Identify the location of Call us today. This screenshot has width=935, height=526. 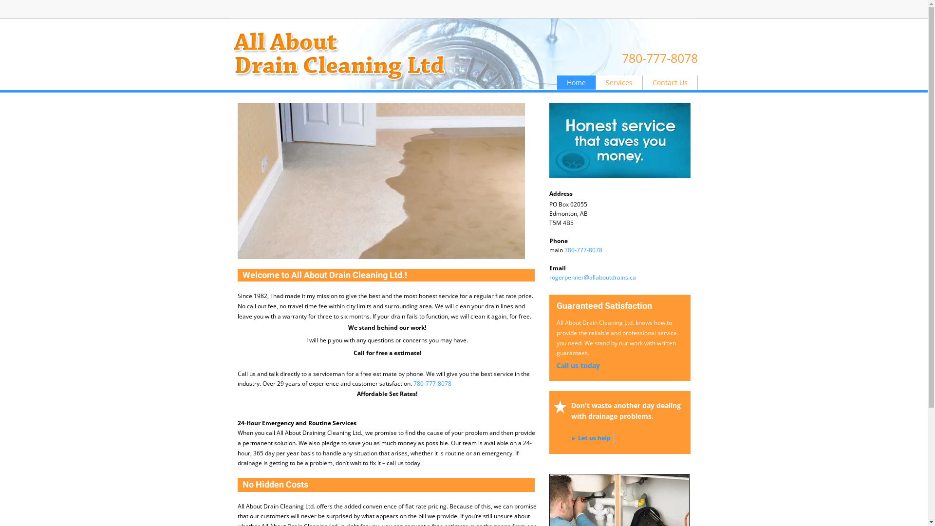
(578, 366).